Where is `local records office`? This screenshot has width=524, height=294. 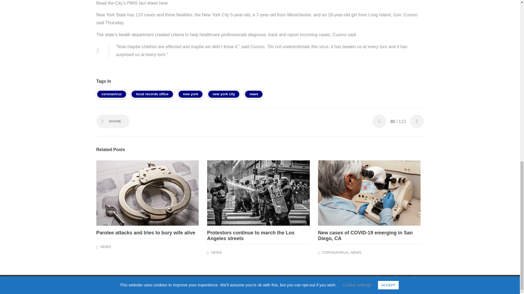 local records office is located at coordinates (152, 94).